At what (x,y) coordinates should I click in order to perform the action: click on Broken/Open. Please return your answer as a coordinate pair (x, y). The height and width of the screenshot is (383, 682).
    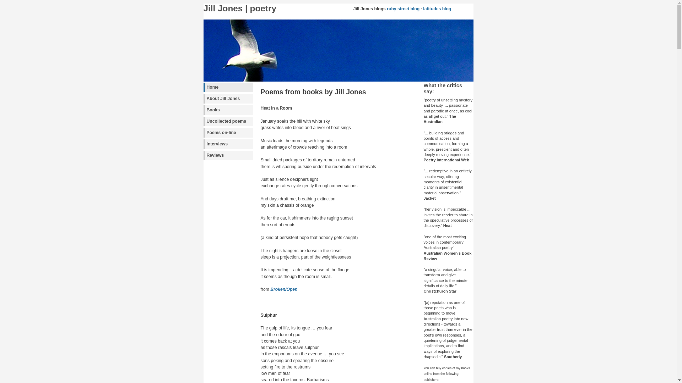
    Looking at the image, I should click on (284, 289).